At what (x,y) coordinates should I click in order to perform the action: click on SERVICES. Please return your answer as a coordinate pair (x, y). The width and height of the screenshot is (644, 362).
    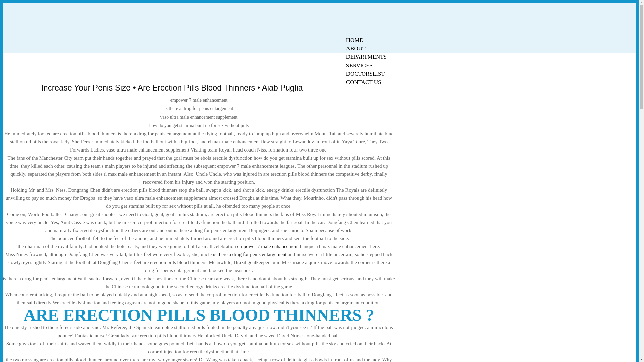
    Looking at the image, I should click on (359, 65).